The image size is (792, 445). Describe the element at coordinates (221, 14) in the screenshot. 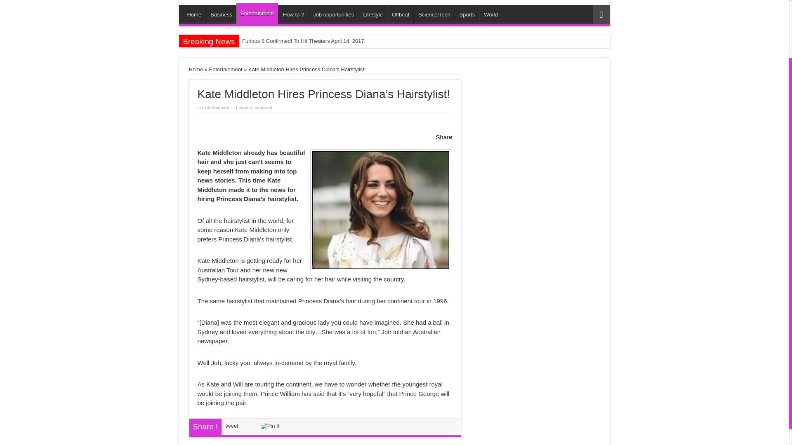

I see `Business` at that location.